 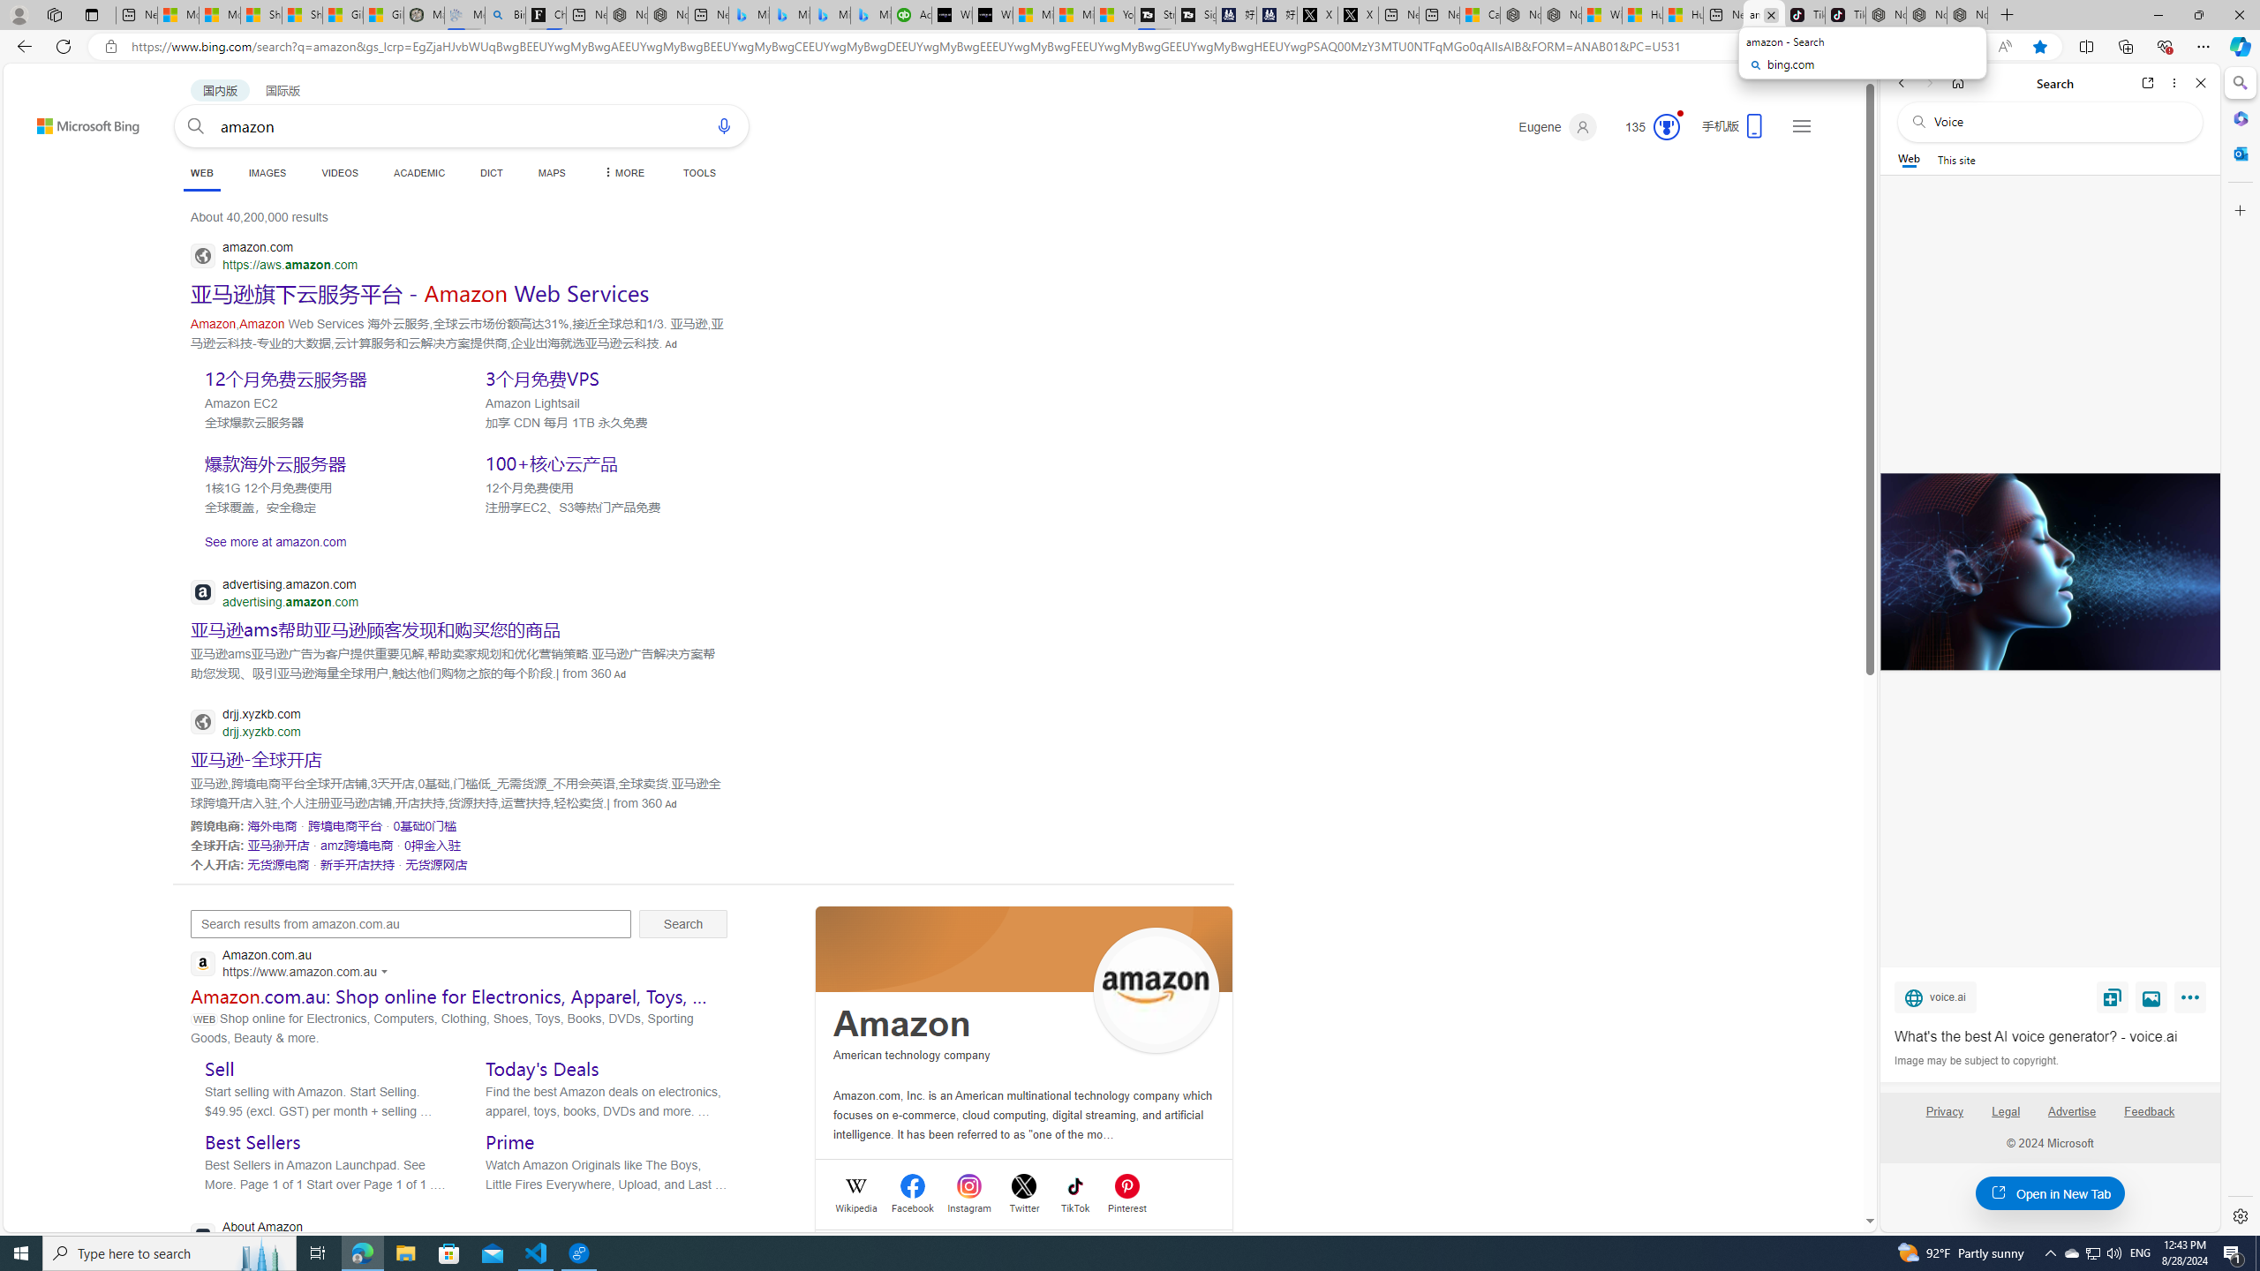 I want to click on MAPS, so click(x=553, y=173).